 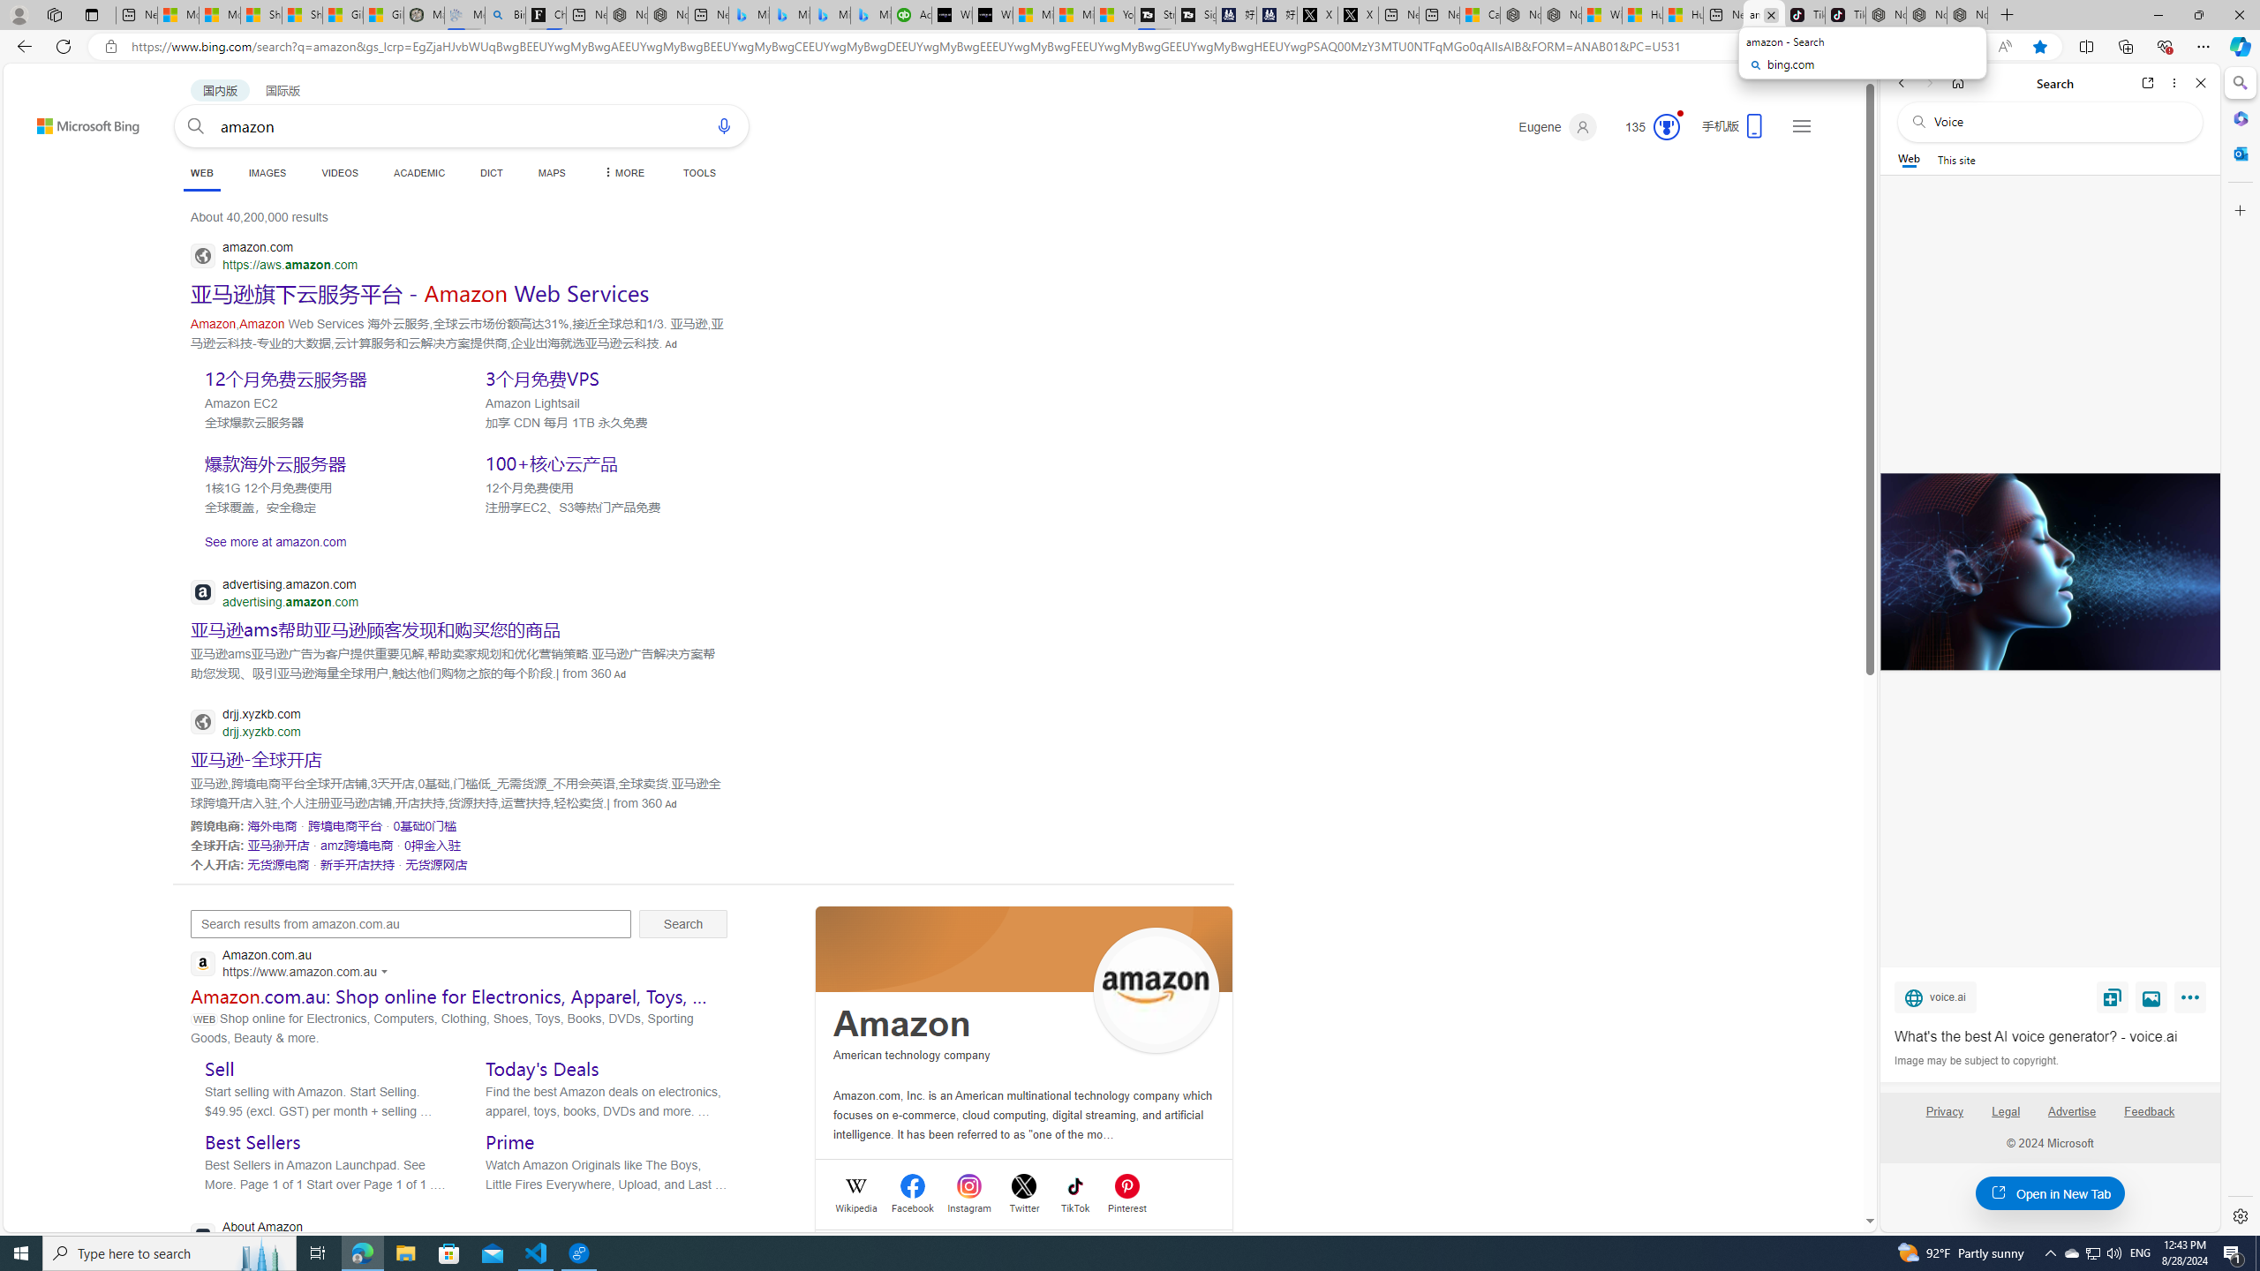 I want to click on MAPS, so click(x=553, y=173).